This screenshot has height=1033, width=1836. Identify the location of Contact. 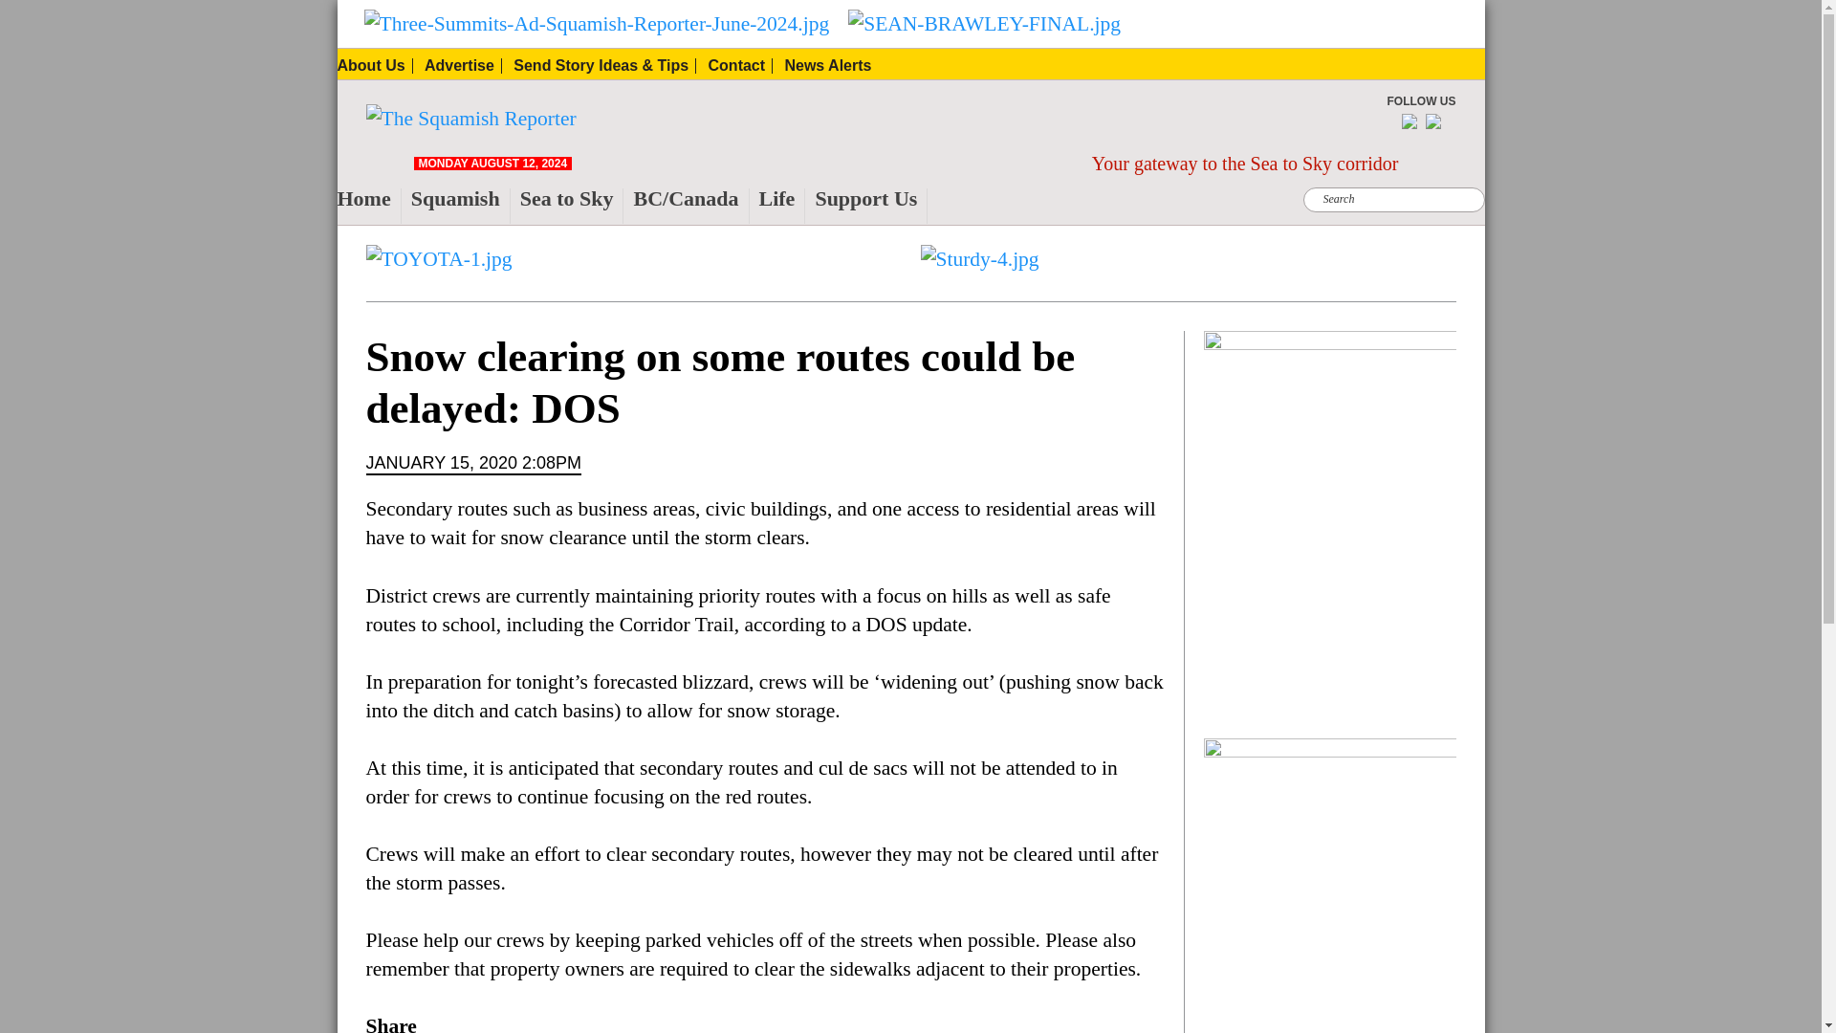
(740, 65).